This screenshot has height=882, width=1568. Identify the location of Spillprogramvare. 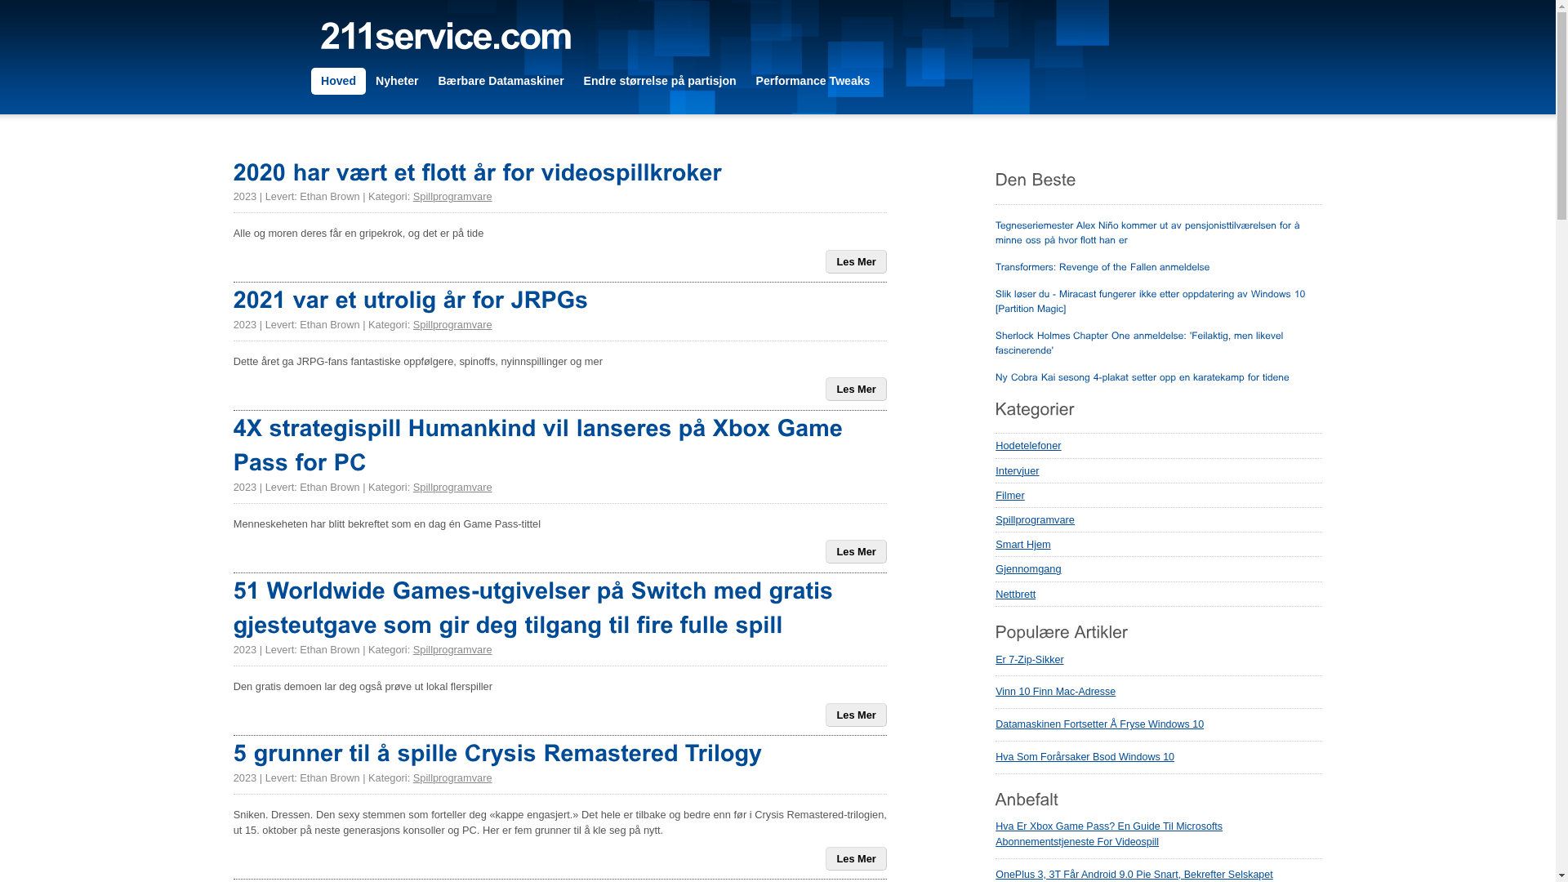
(452, 487).